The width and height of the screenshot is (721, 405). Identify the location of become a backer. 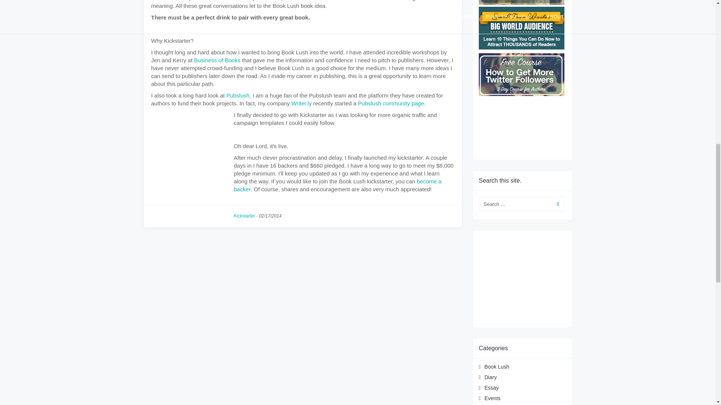
(337, 185).